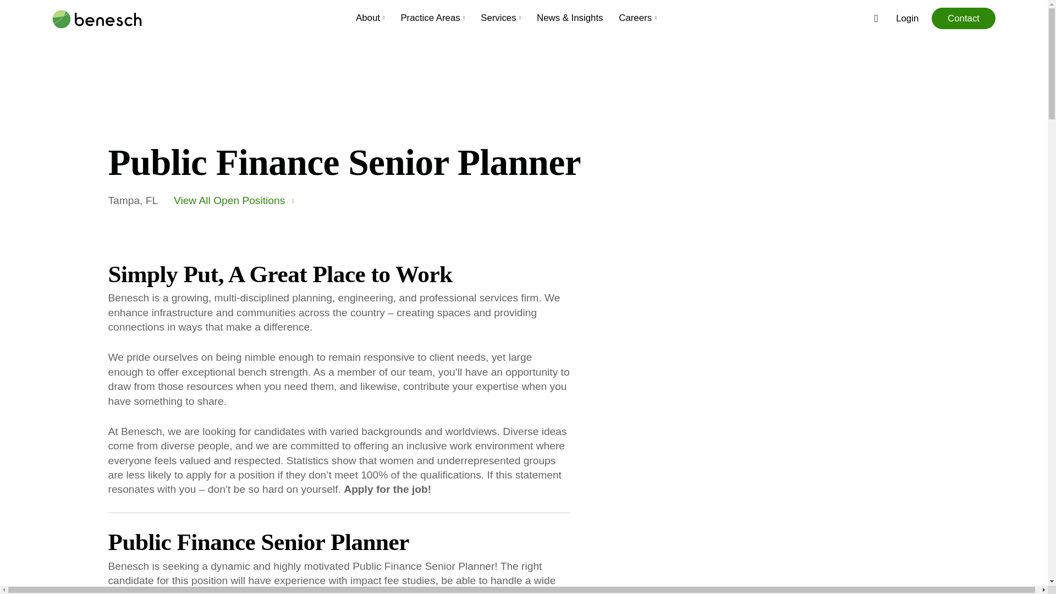 Image resolution: width=1056 pixels, height=594 pixels. What do you see at coordinates (371, 23) in the screenshot?
I see `About` at bounding box center [371, 23].